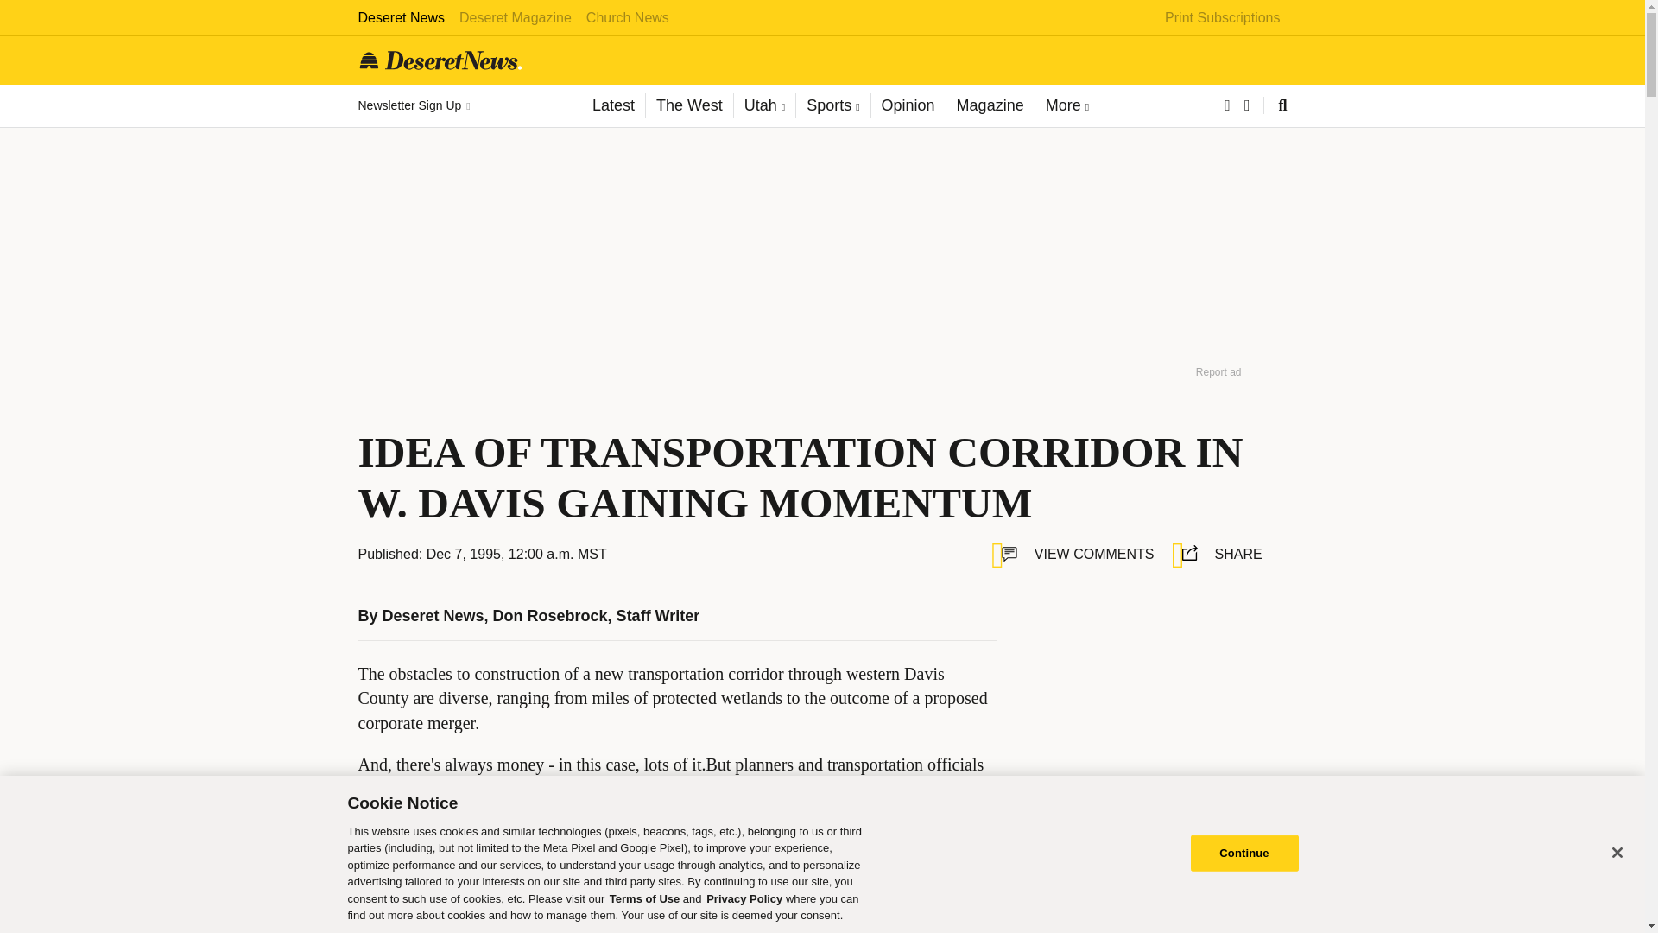 Image resolution: width=1658 pixels, height=933 pixels. Describe the element at coordinates (401, 17) in the screenshot. I see `Deseret News` at that location.